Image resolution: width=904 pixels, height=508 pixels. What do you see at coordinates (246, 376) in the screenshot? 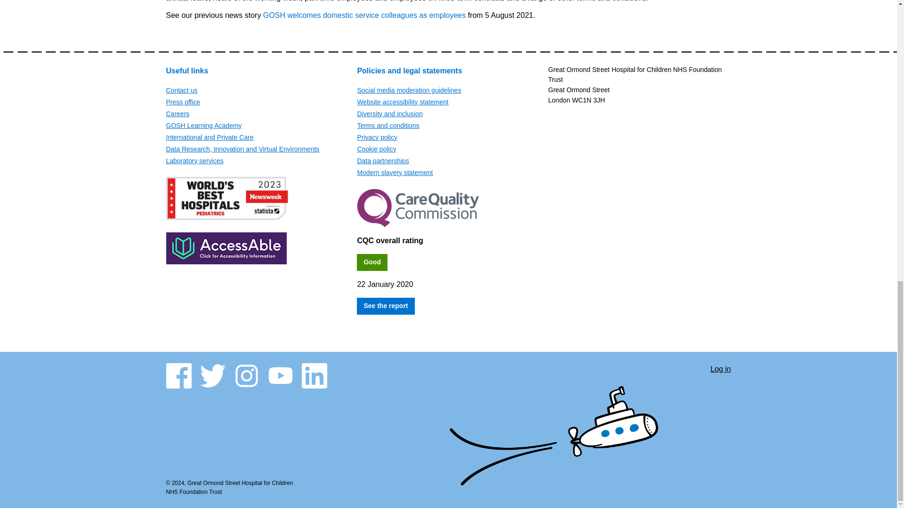
I see `Follow us on Instagram` at bounding box center [246, 376].